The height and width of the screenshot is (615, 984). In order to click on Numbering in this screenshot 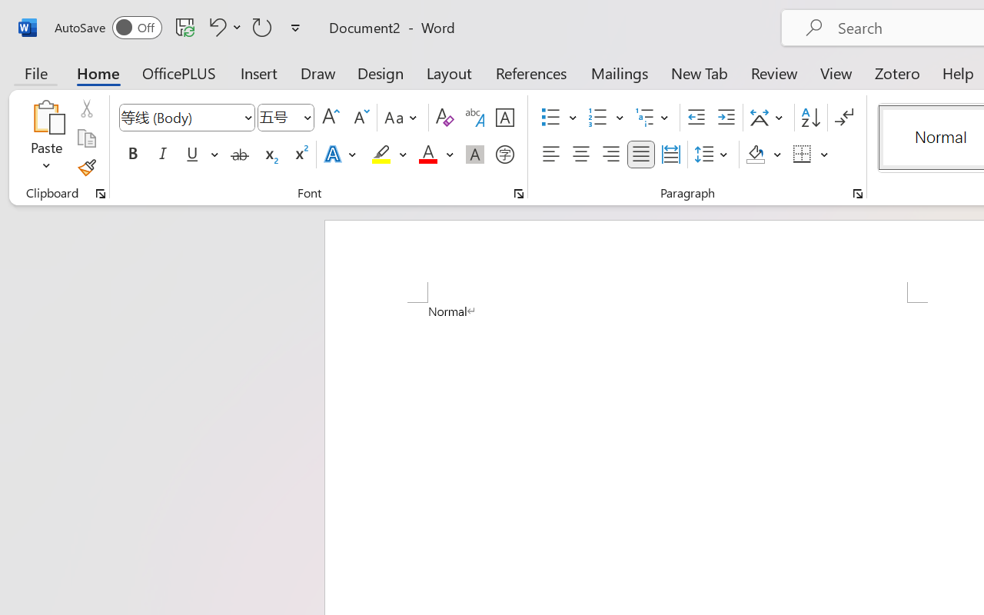, I will do `click(598, 118)`.